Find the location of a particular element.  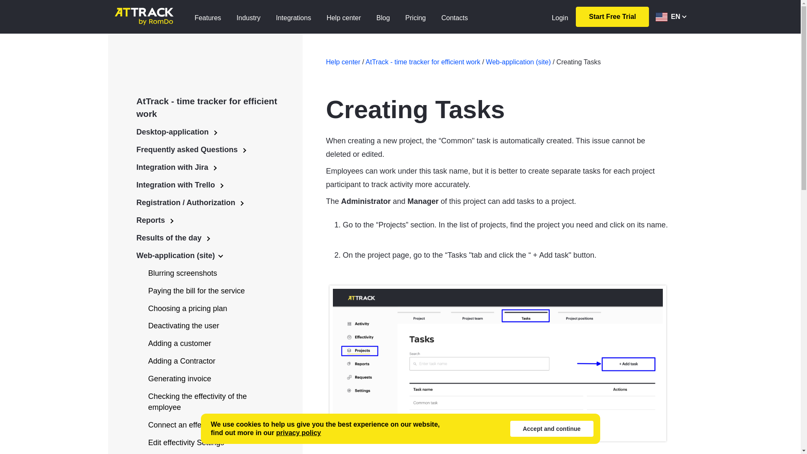

Integrations is located at coordinates (293, 17).